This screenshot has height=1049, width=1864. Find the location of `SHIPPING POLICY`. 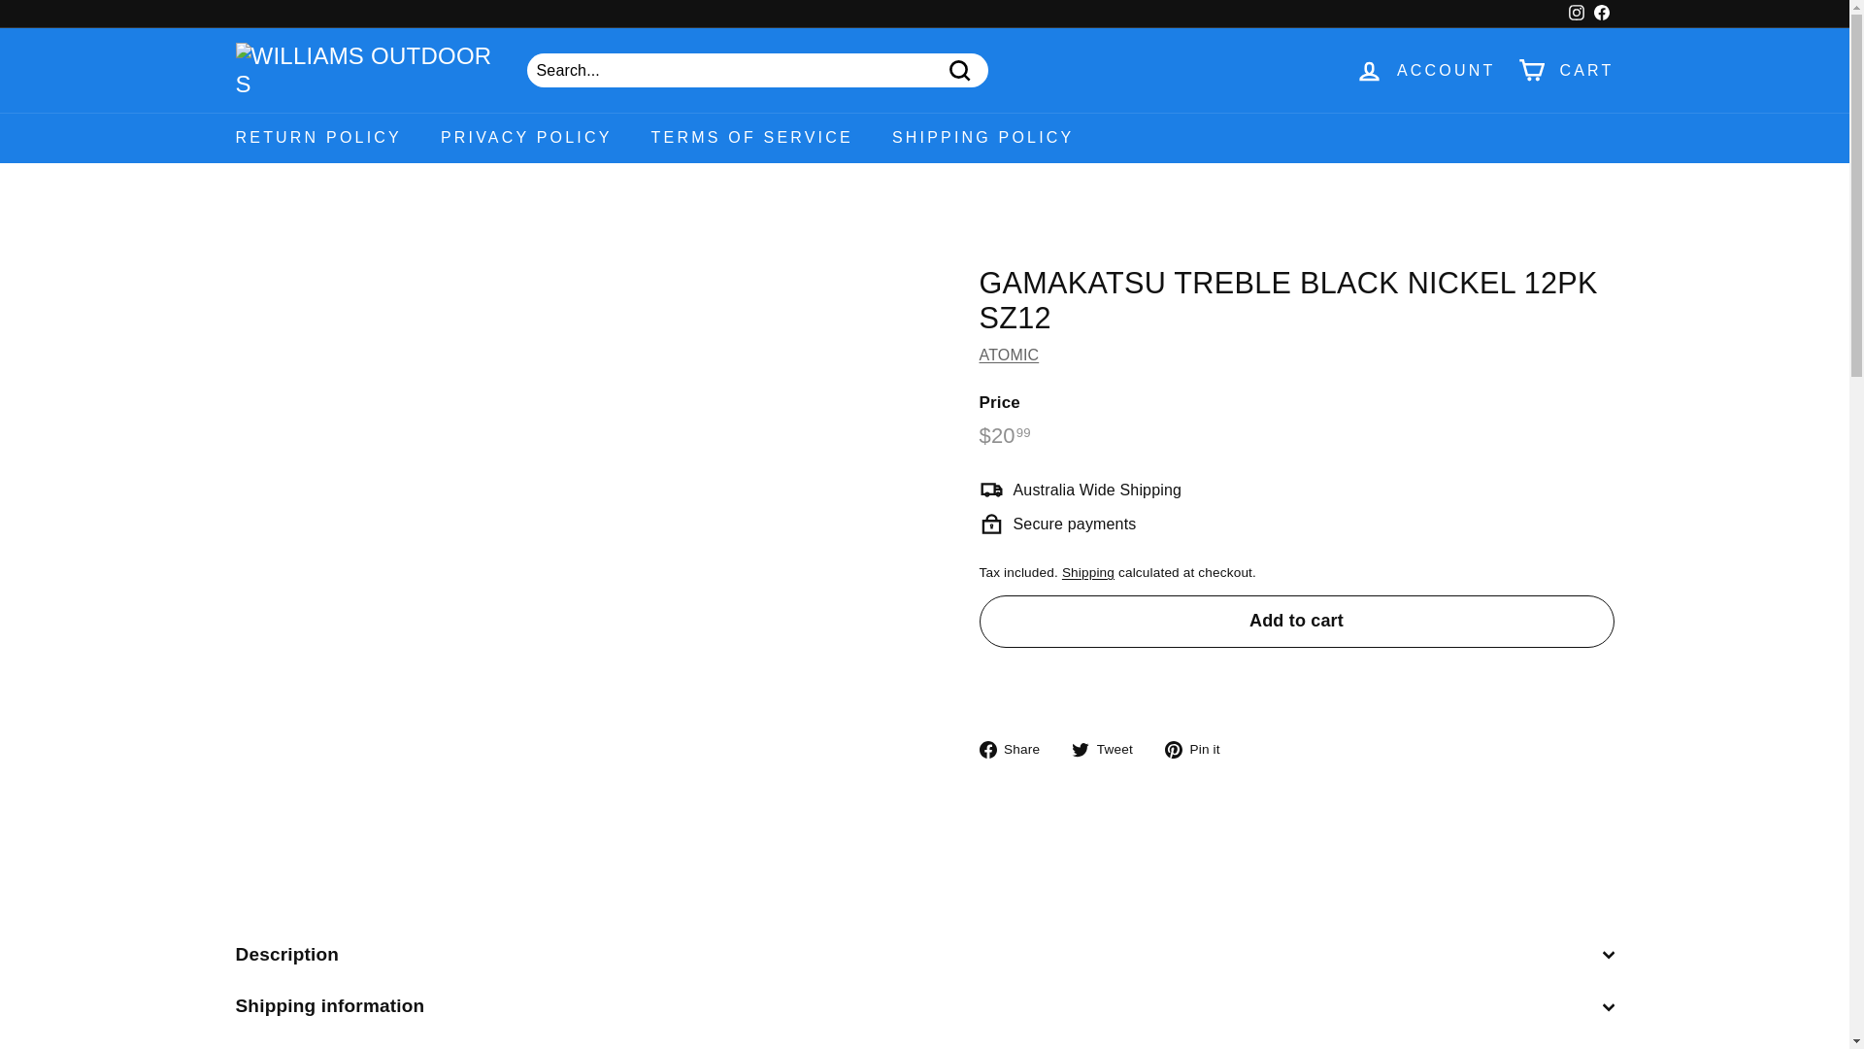

SHIPPING POLICY is located at coordinates (982, 137).